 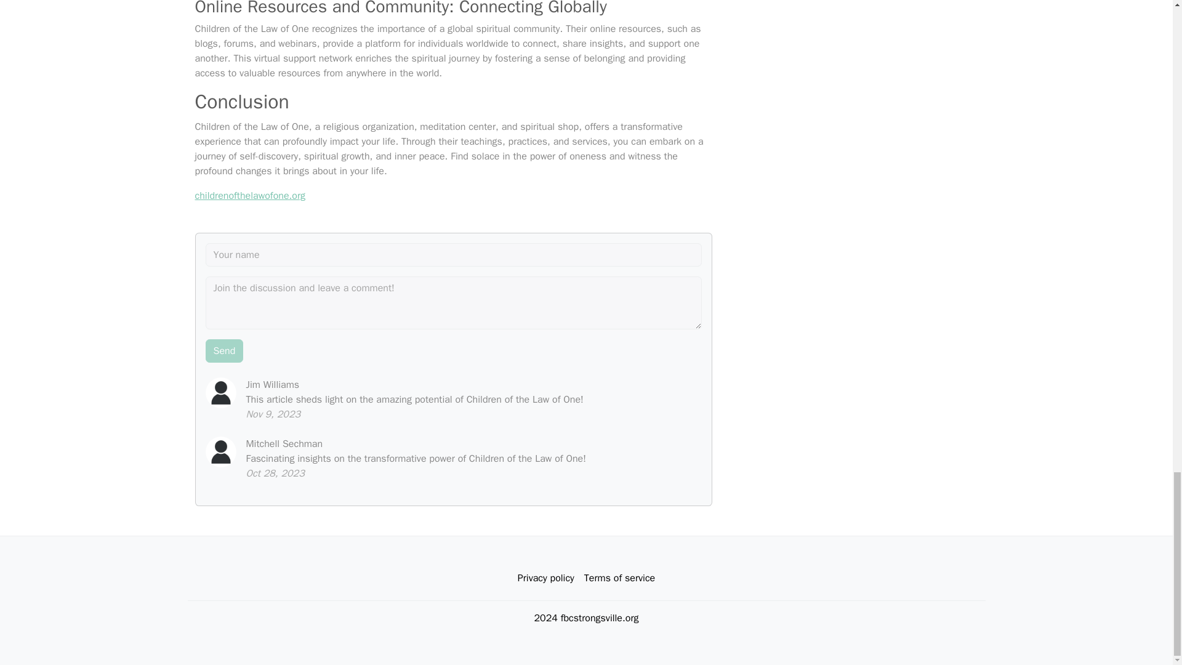 What do you see at coordinates (619, 578) in the screenshot?
I see `Terms of service` at bounding box center [619, 578].